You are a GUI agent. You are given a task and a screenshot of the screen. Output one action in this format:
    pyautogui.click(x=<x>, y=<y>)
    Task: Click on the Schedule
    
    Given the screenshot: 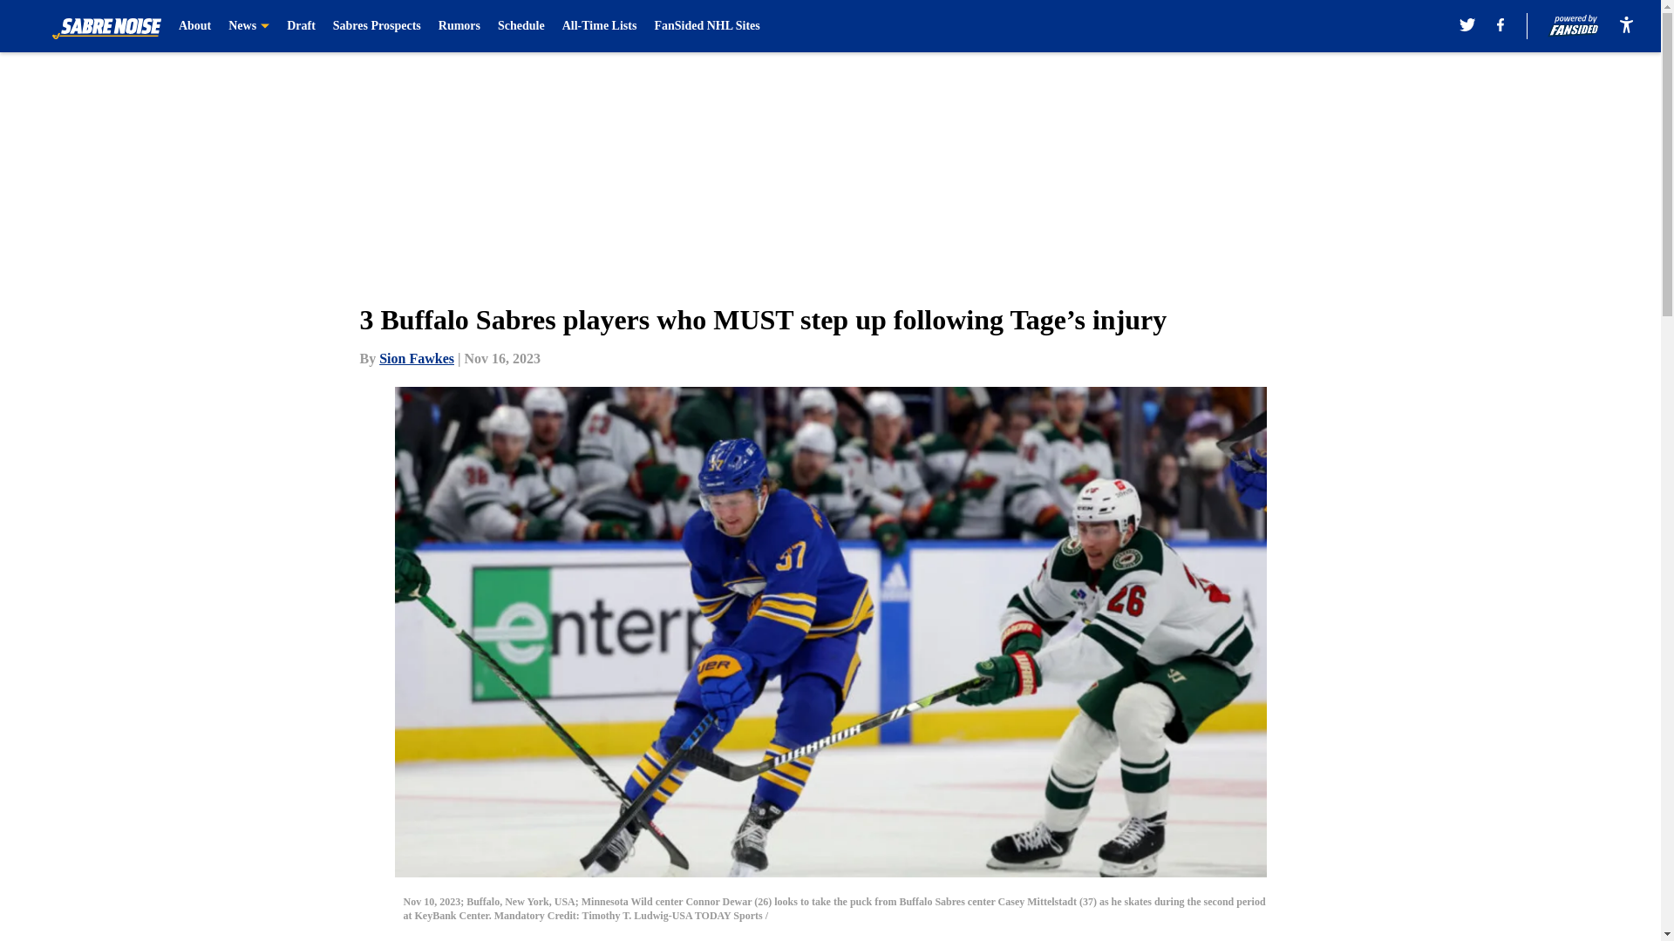 What is the action you would take?
    pyautogui.click(x=521, y=26)
    